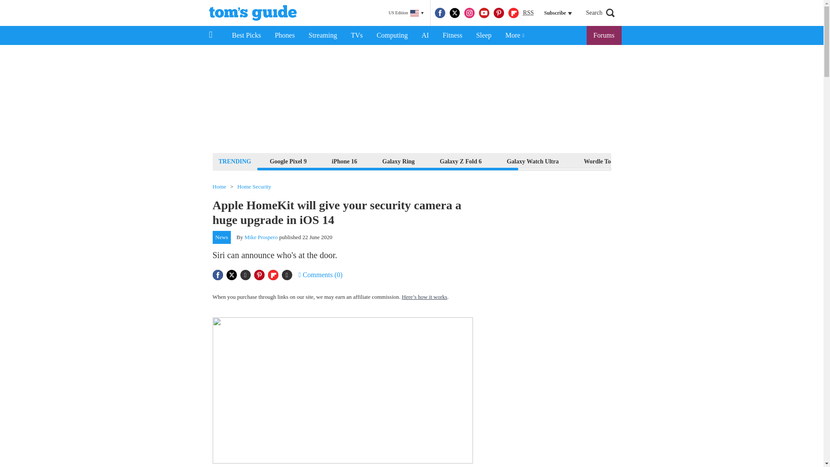 Image resolution: width=830 pixels, height=467 pixels. I want to click on US Edition, so click(406, 13).